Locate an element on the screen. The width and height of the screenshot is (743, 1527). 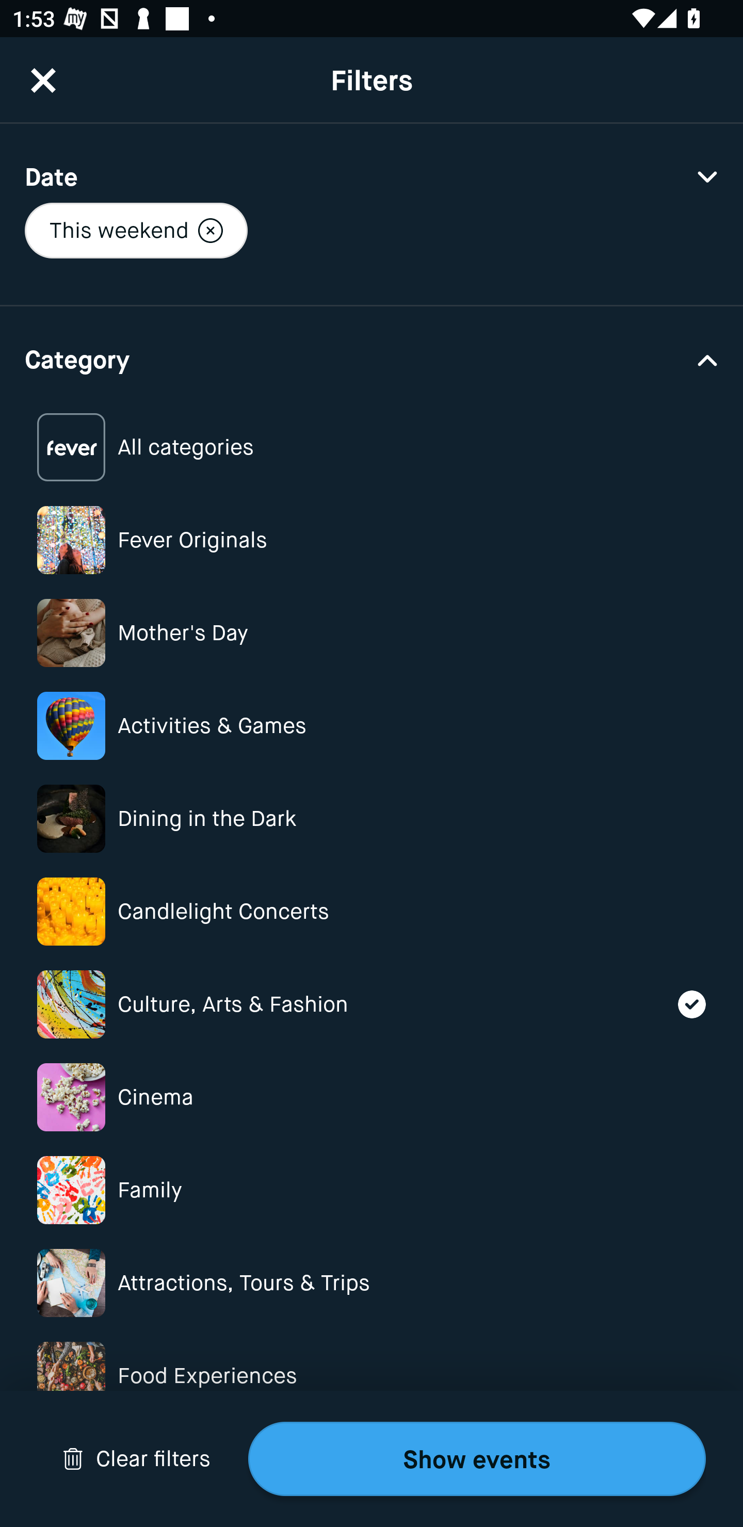
Category Image Food Experiences is located at coordinates (372, 1375).